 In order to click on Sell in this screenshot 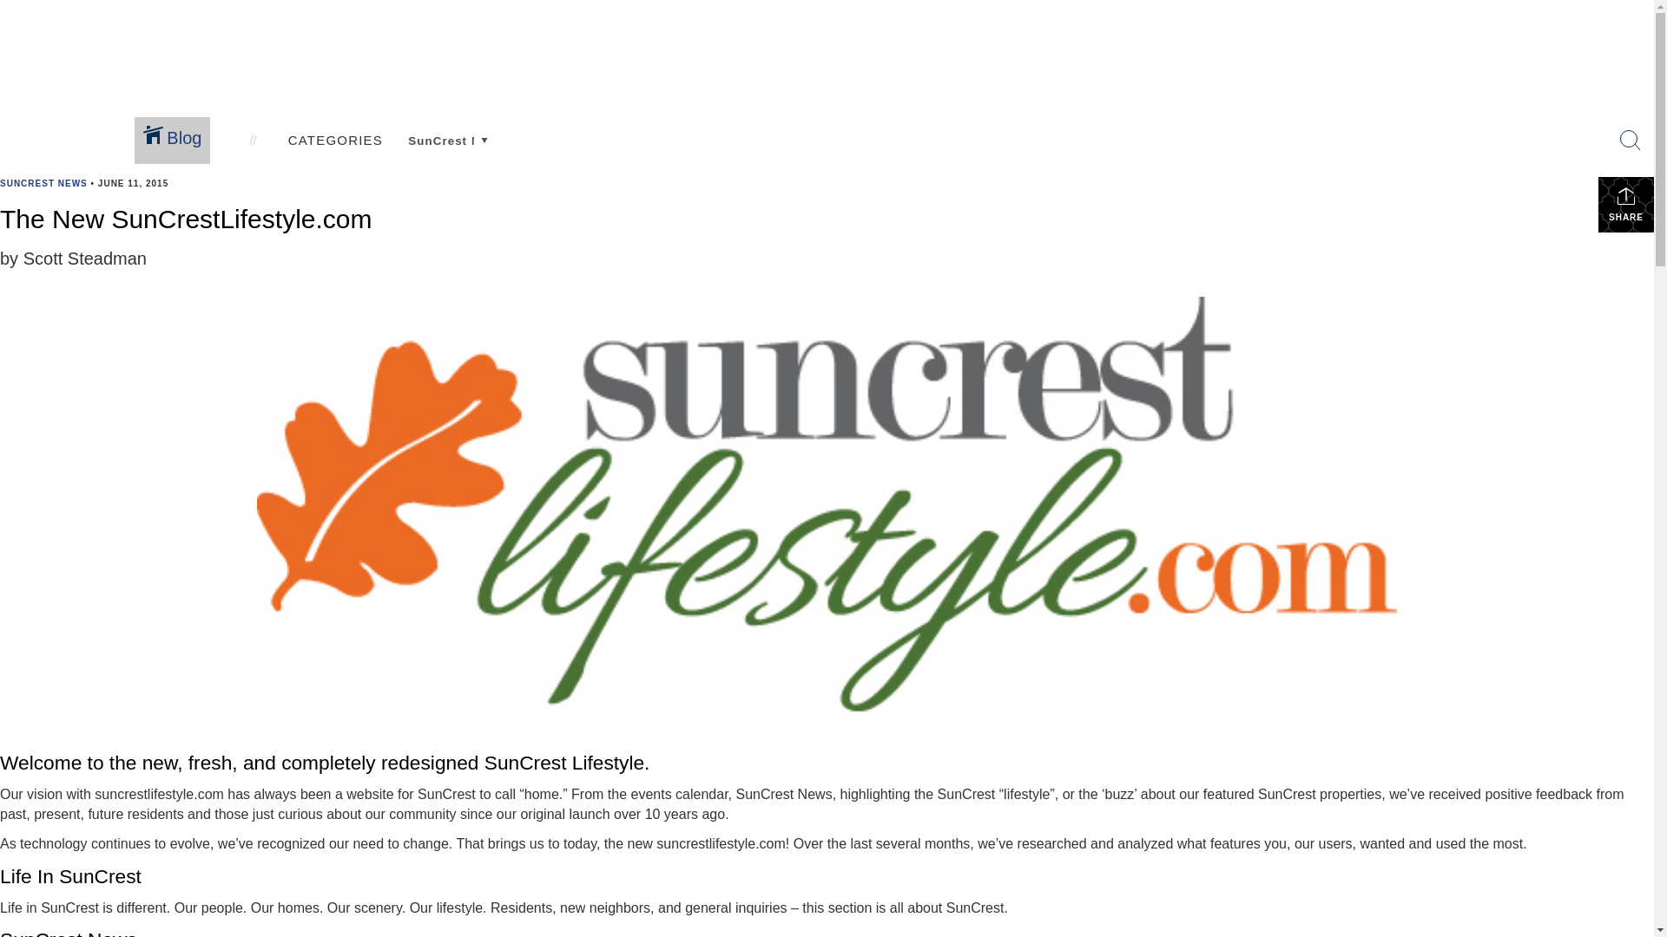, I will do `click(845, 255)`.